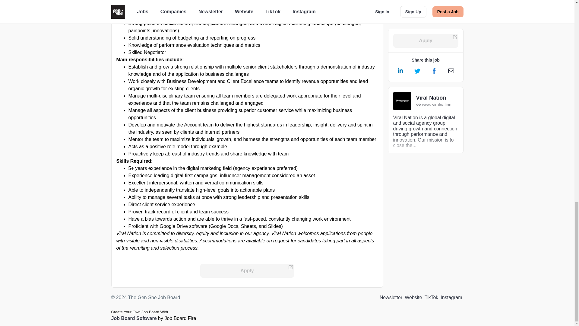 The image size is (579, 326). Describe the element at coordinates (431, 298) in the screenshot. I see `TikTok` at that location.